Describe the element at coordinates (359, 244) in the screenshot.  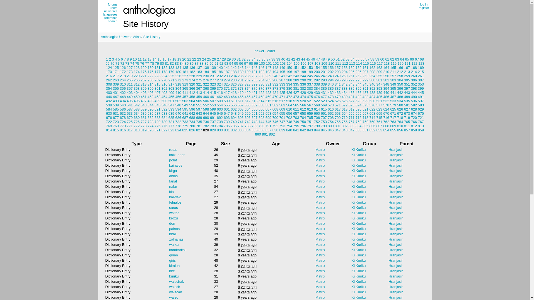
I see `Ki Kuriku` at that location.